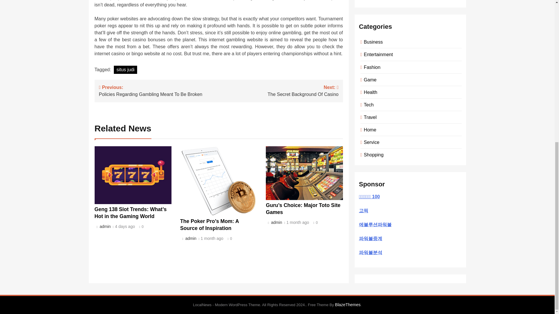 The width and height of the screenshot is (559, 314). What do you see at coordinates (190, 238) in the screenshot?
I see `admin` at bounding box center [190, 238].